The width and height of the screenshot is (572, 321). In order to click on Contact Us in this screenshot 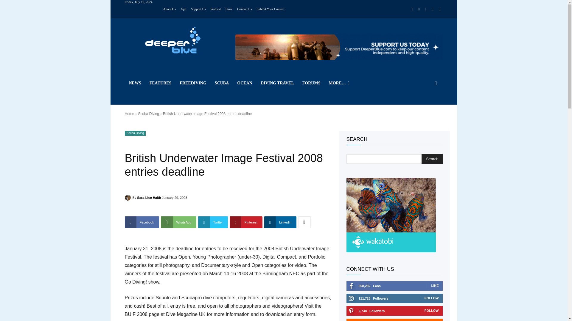, I will do `click(244, 8)`.